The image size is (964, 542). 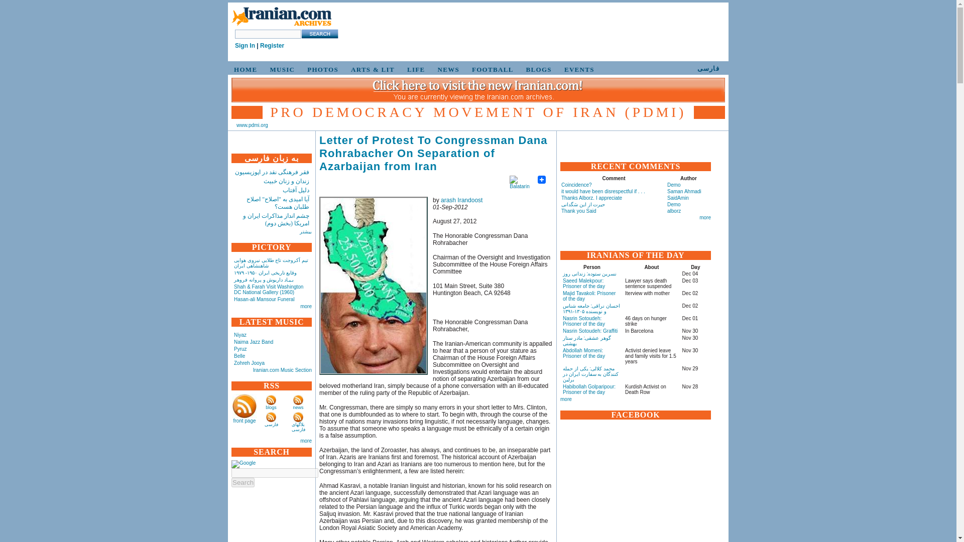 I want to click on Iranian.com Music Section, so click(x=282, y=370).